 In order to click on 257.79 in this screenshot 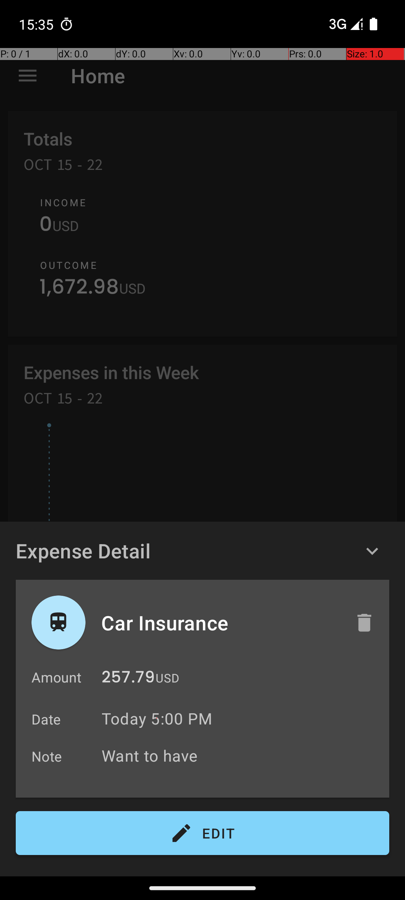, I will do `click(128, 679)`.